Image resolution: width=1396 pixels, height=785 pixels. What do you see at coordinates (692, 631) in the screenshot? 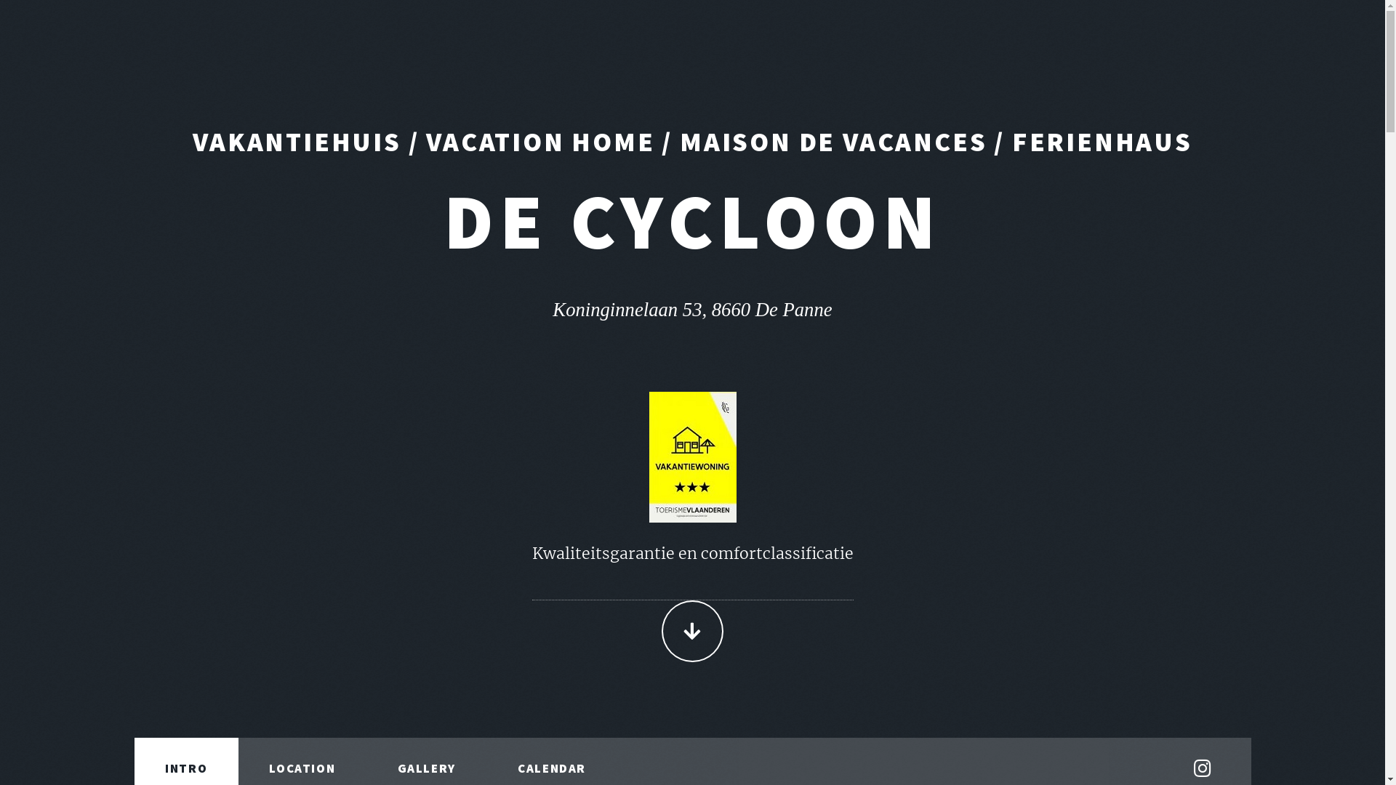
I see `CONTINUE` at bounding box center [692, 631].